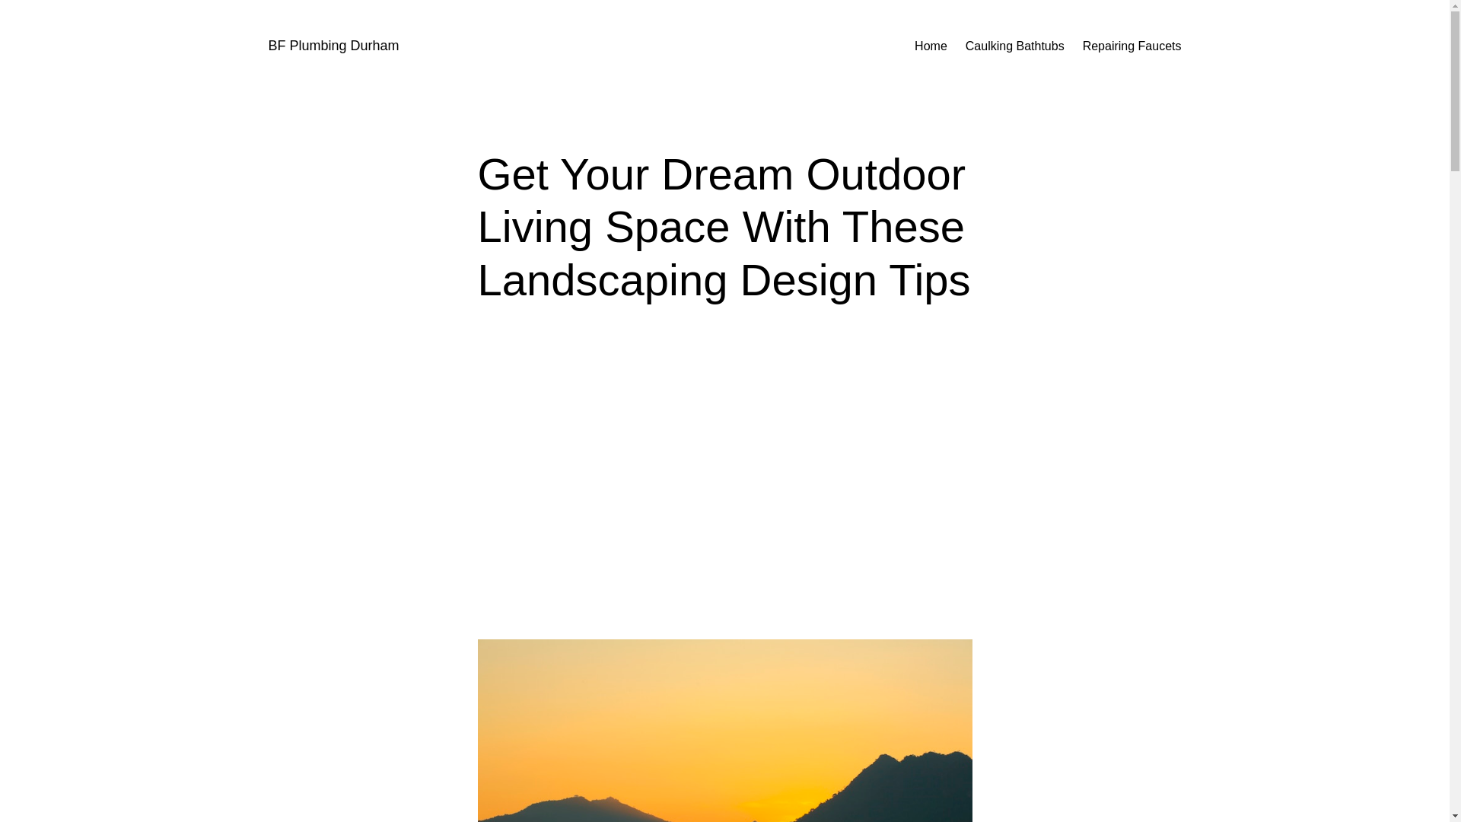 The width and height of the screenshot is (1461, 822). Describe the element at coordinates (930, 46) in the screenshot. I see `Home` at that location.